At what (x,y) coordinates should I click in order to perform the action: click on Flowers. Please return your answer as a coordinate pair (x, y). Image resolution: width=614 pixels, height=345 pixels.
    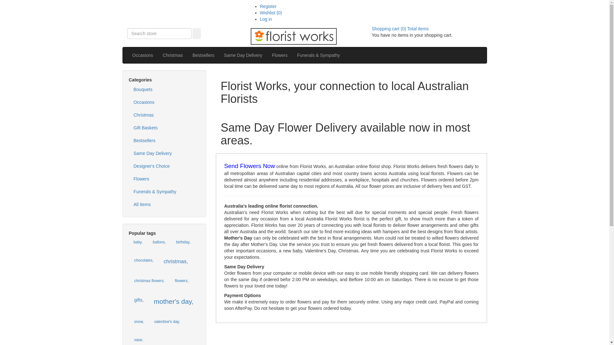
    Looking at the image, I should click on (164, 179).